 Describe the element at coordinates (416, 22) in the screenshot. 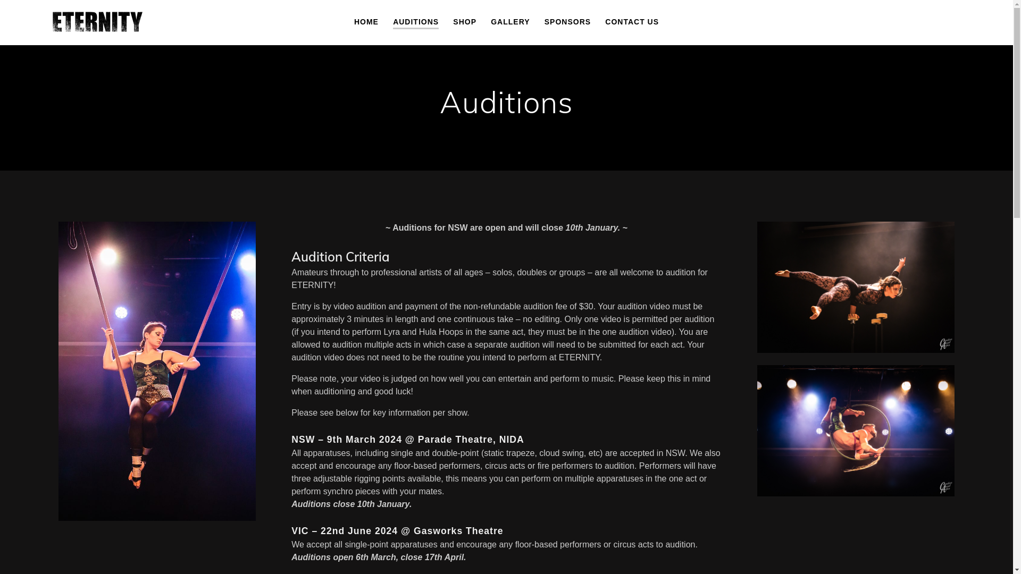

I see `AUDITIONS` at that location.